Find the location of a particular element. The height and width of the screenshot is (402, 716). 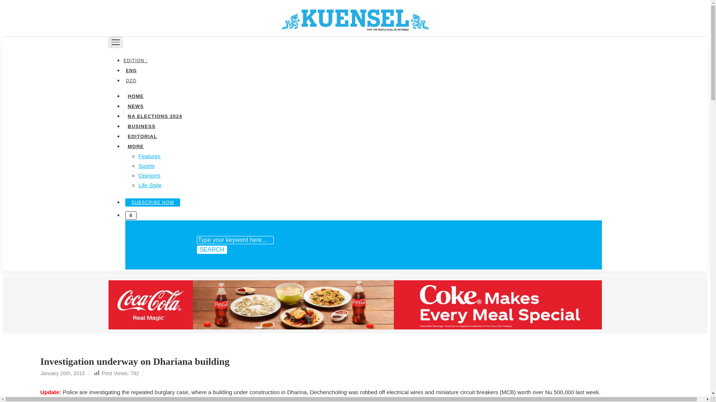

MORE is located at coordinates (135, 146).